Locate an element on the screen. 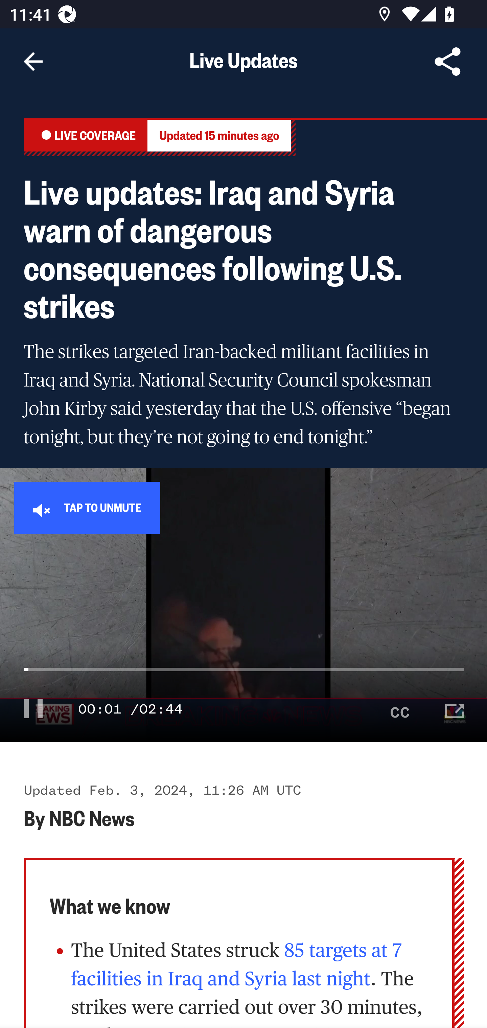 The height and width of the screenshot is (1028, 487).  TAP TO UNMUTE is located at coordinates (87, 507).